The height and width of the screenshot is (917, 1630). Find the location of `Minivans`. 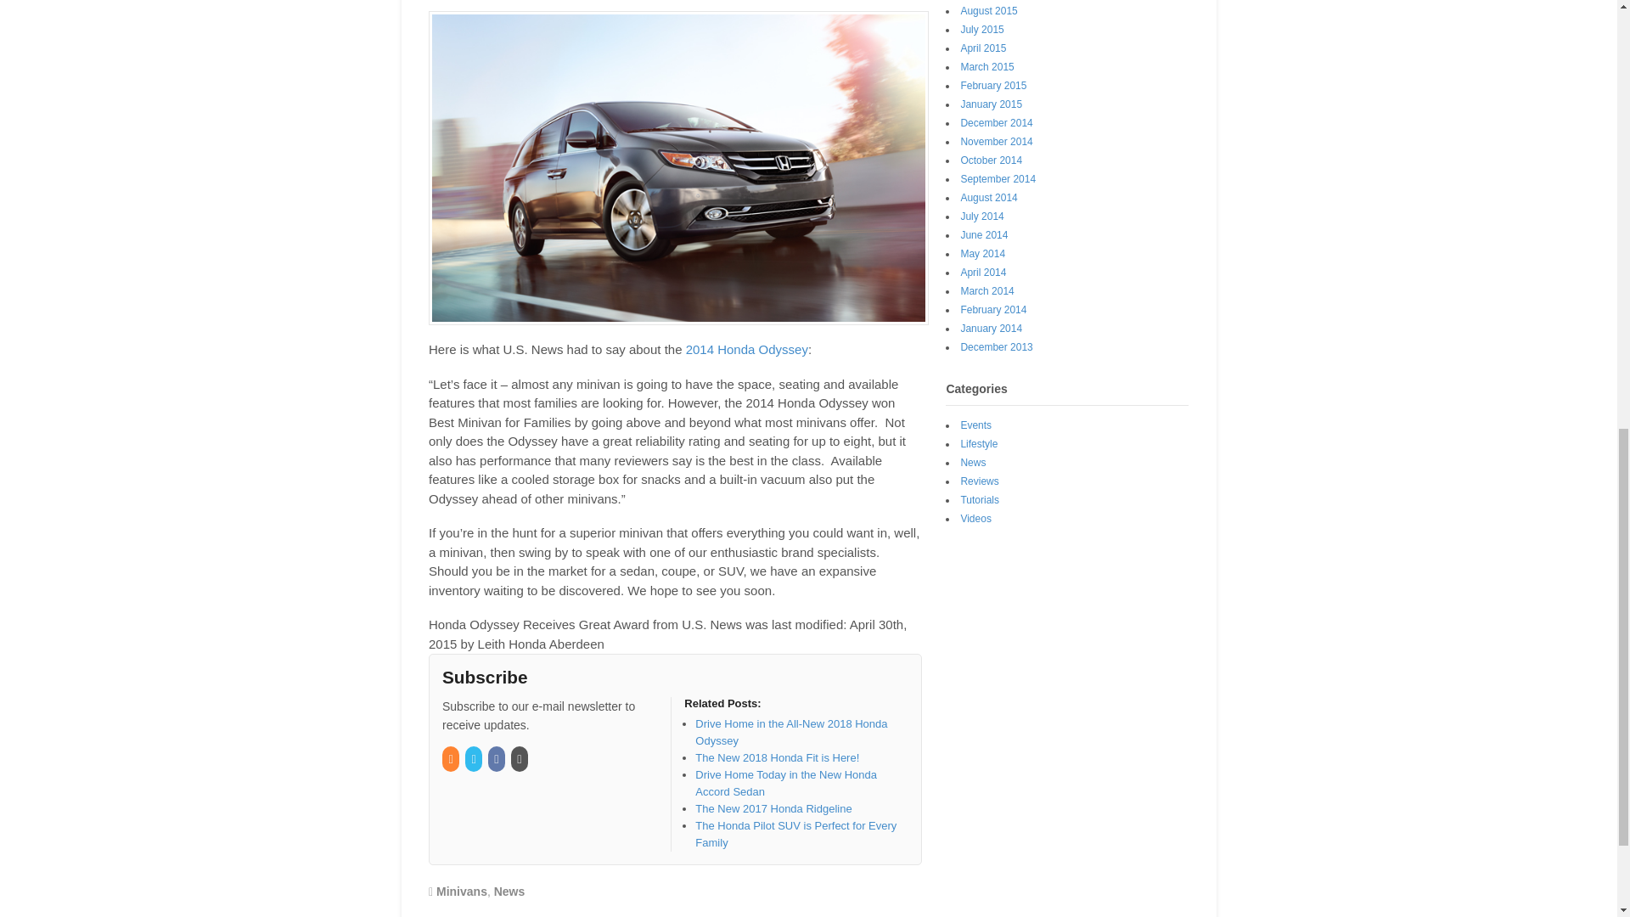

Minivans is located at coordinates (462, 892).